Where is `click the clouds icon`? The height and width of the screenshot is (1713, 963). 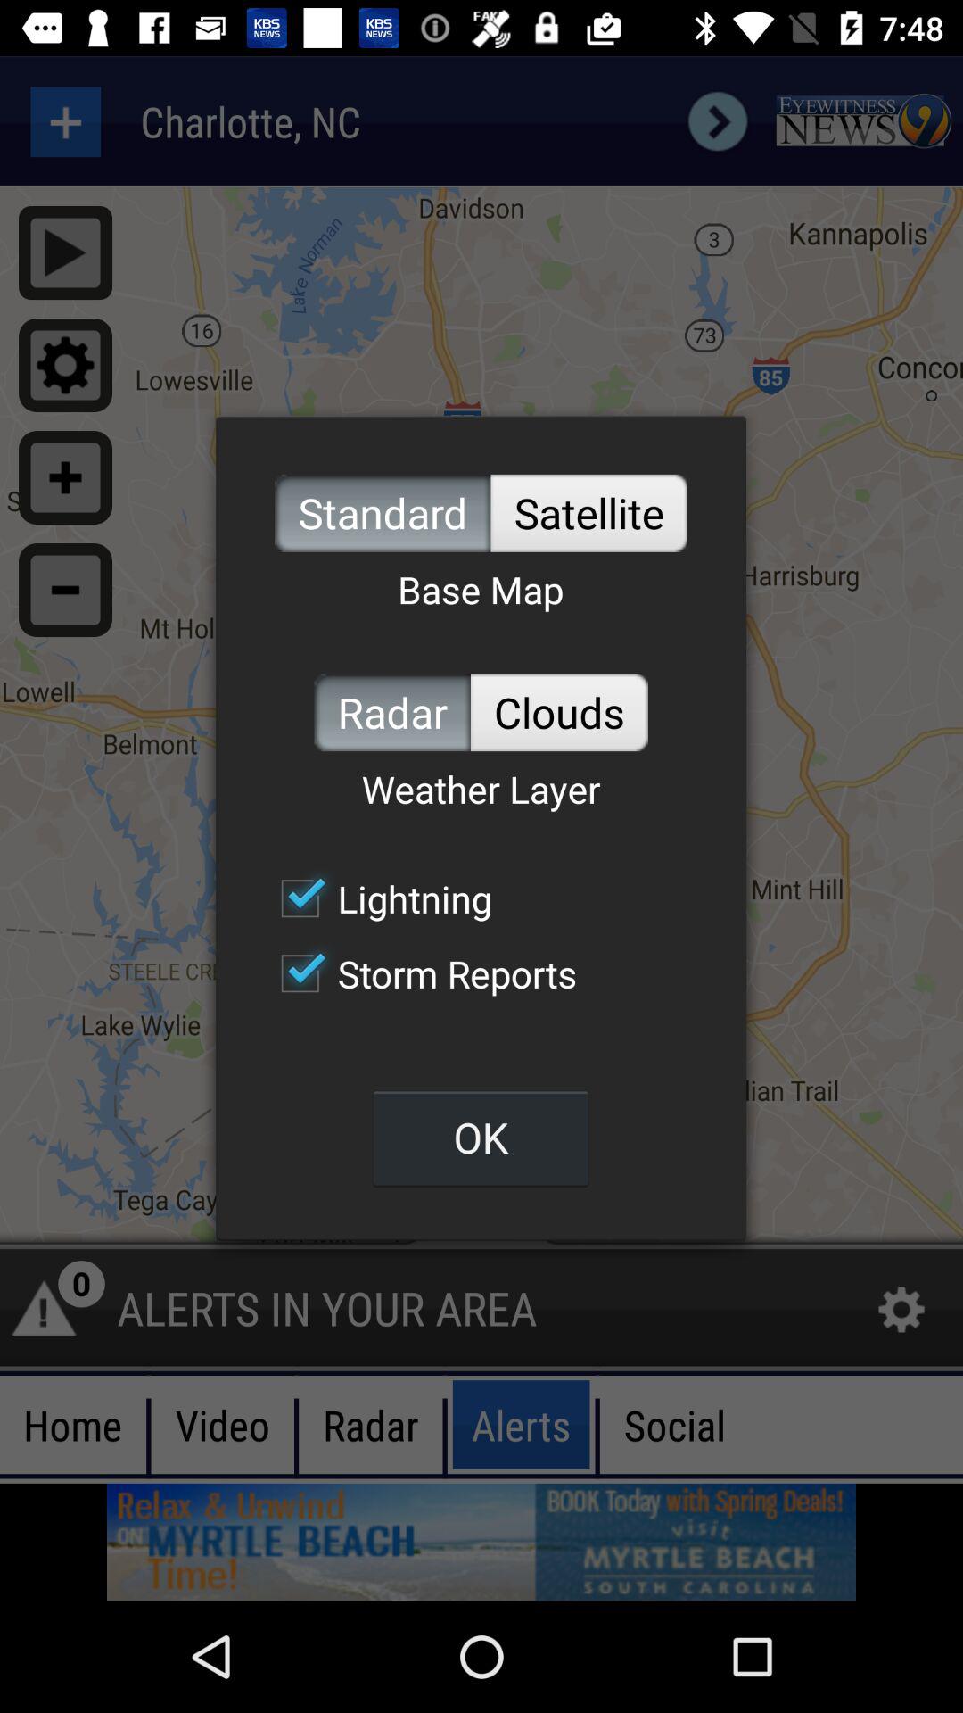
click the clouds icon is located at coordinates (559, 712).